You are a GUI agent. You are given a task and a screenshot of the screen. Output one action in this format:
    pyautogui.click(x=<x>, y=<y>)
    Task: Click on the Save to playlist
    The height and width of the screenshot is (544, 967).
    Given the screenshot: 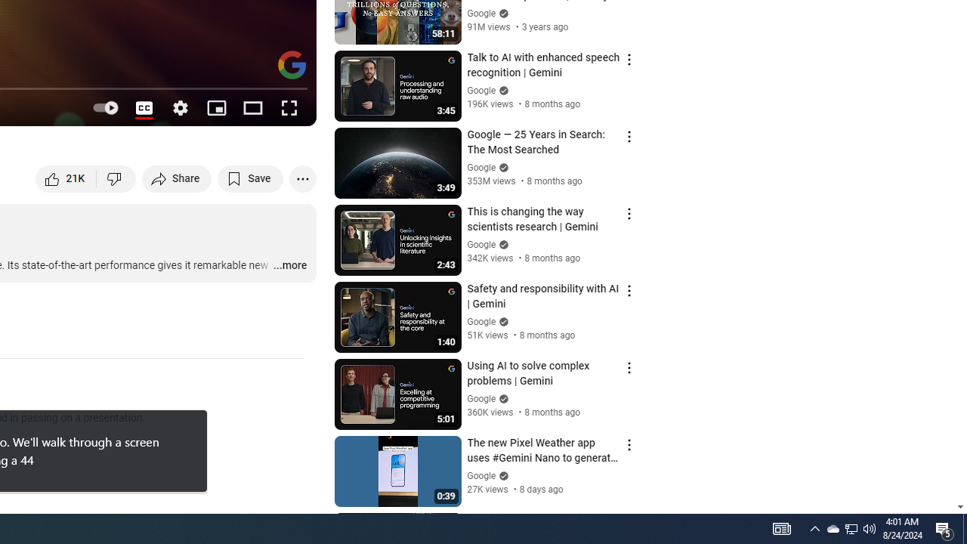 What is the action you would take?
    pyautogui.click(x=251, y=178)
    